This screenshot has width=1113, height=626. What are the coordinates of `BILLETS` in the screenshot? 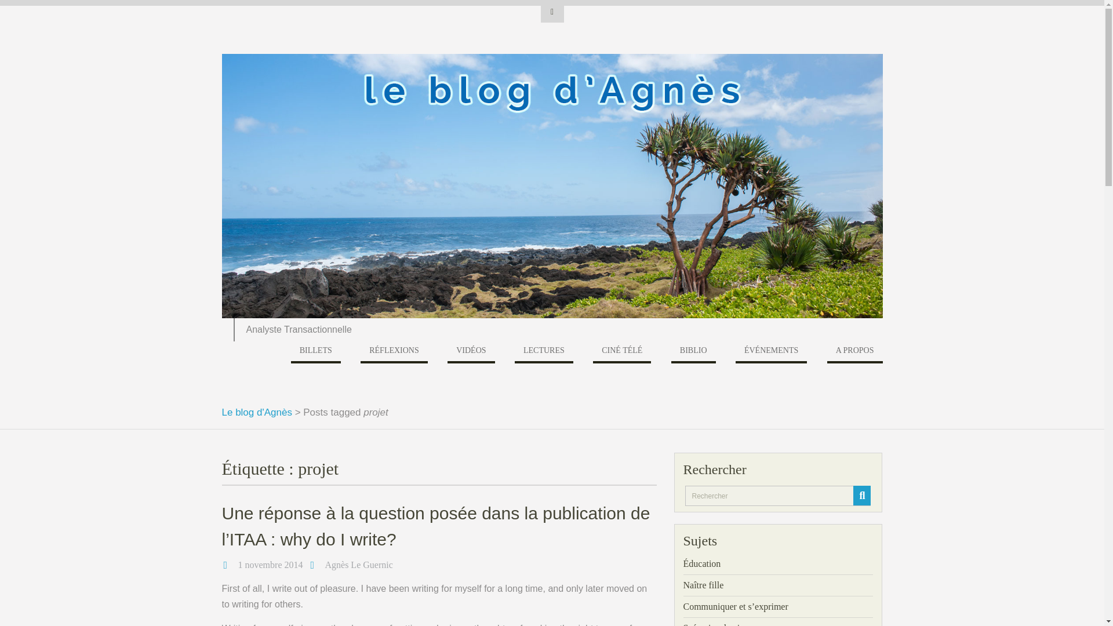 It's located at (315, 352).